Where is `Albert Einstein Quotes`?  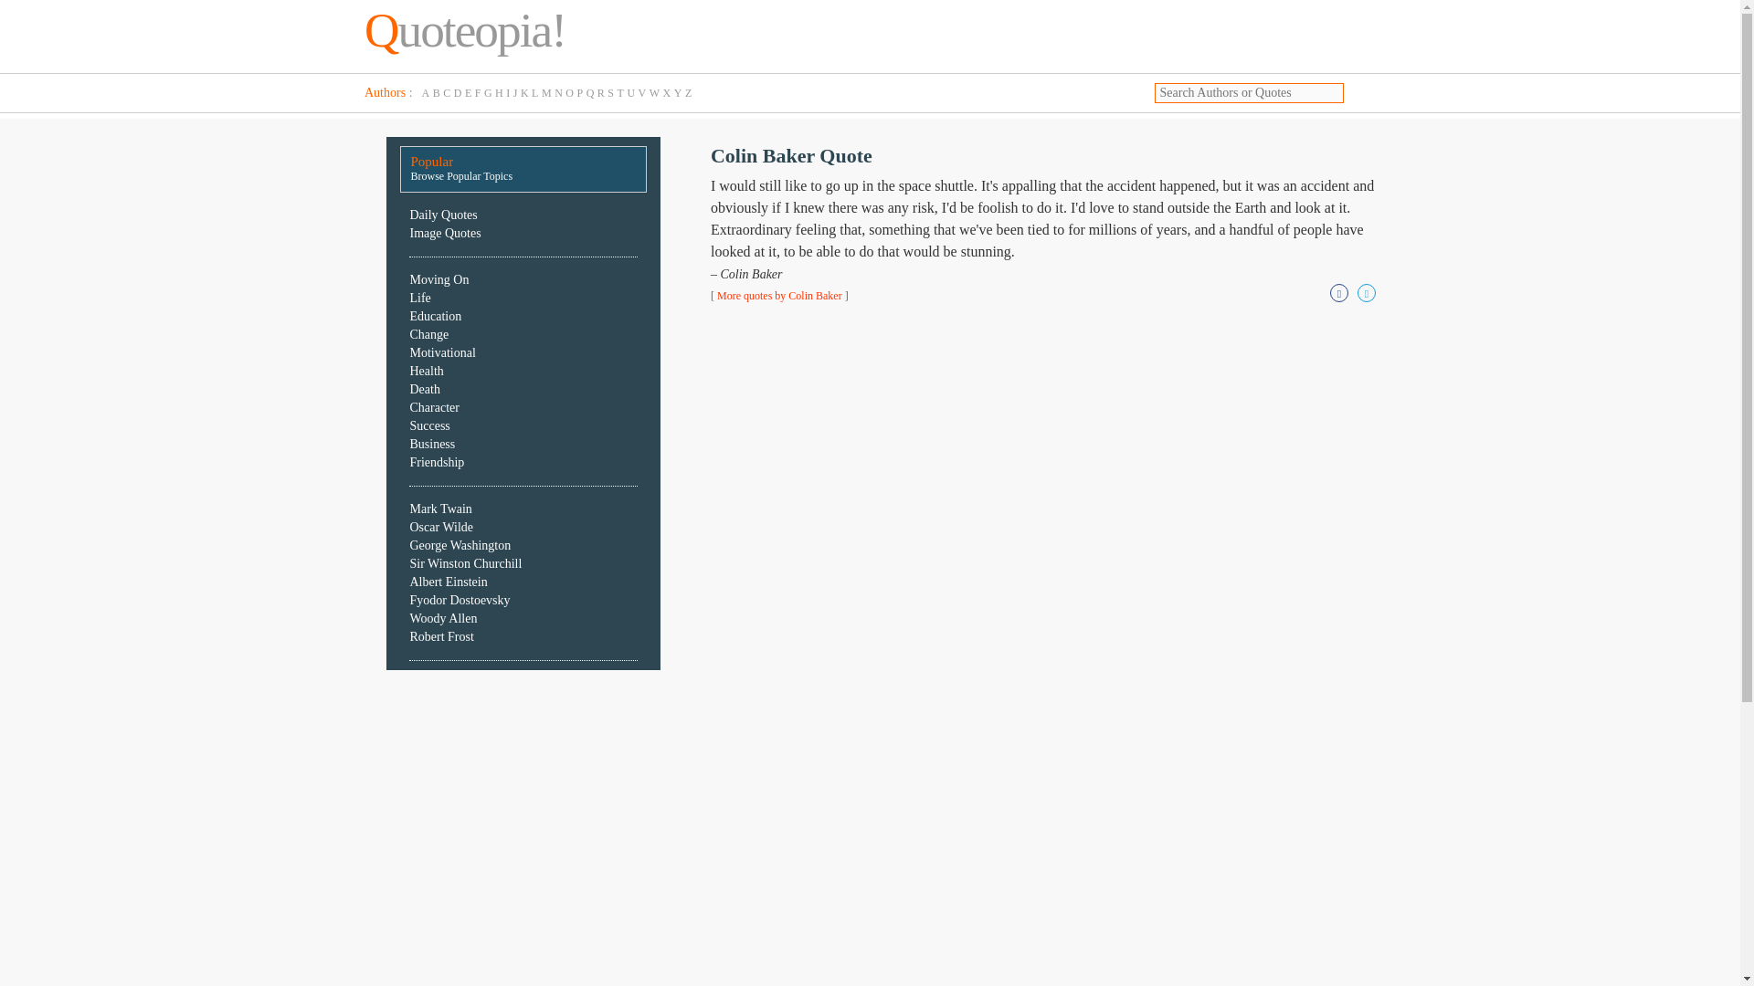 Albert Einstein Quotes is located at coordinates (448, 581).